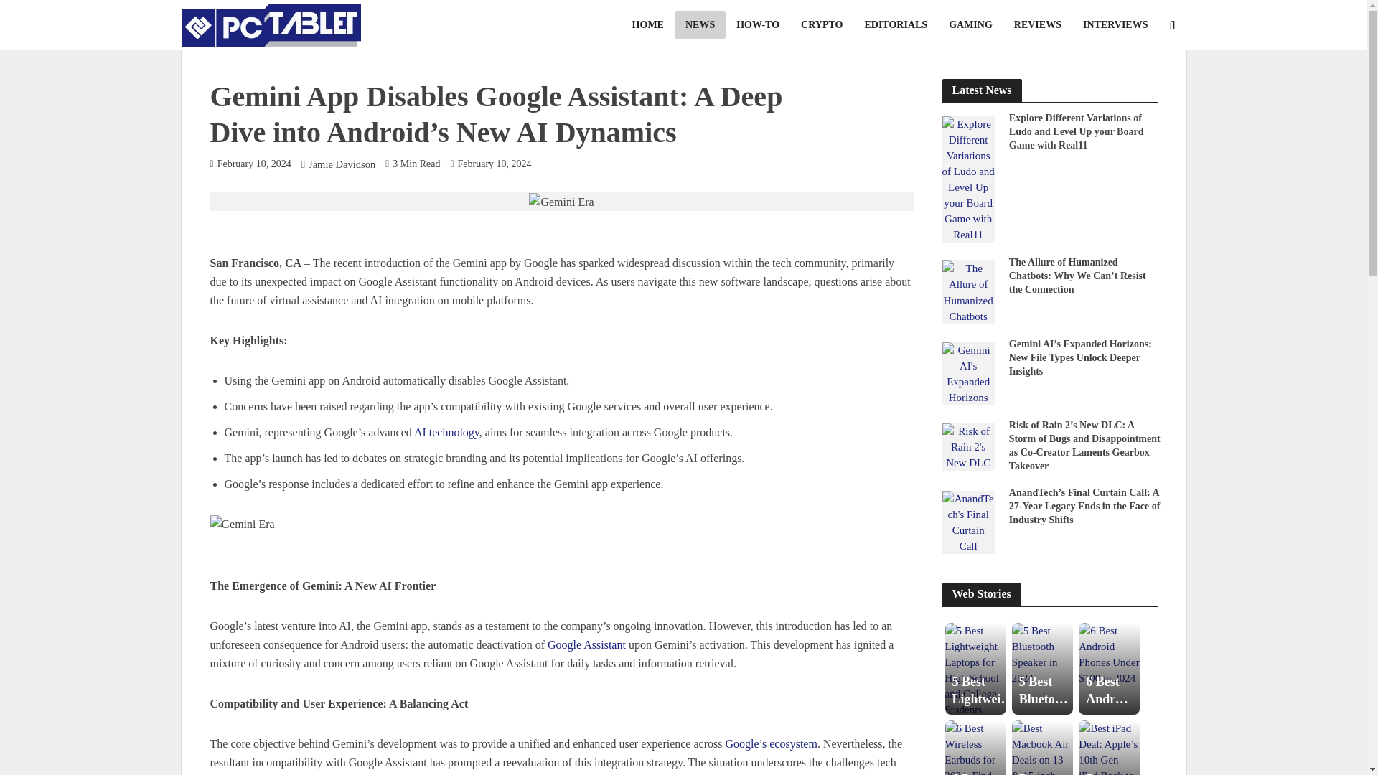  What do you see at coordinates (896, 25) in the screenshot?
I see `EDITORIALS` at bounding box center [896, 25].